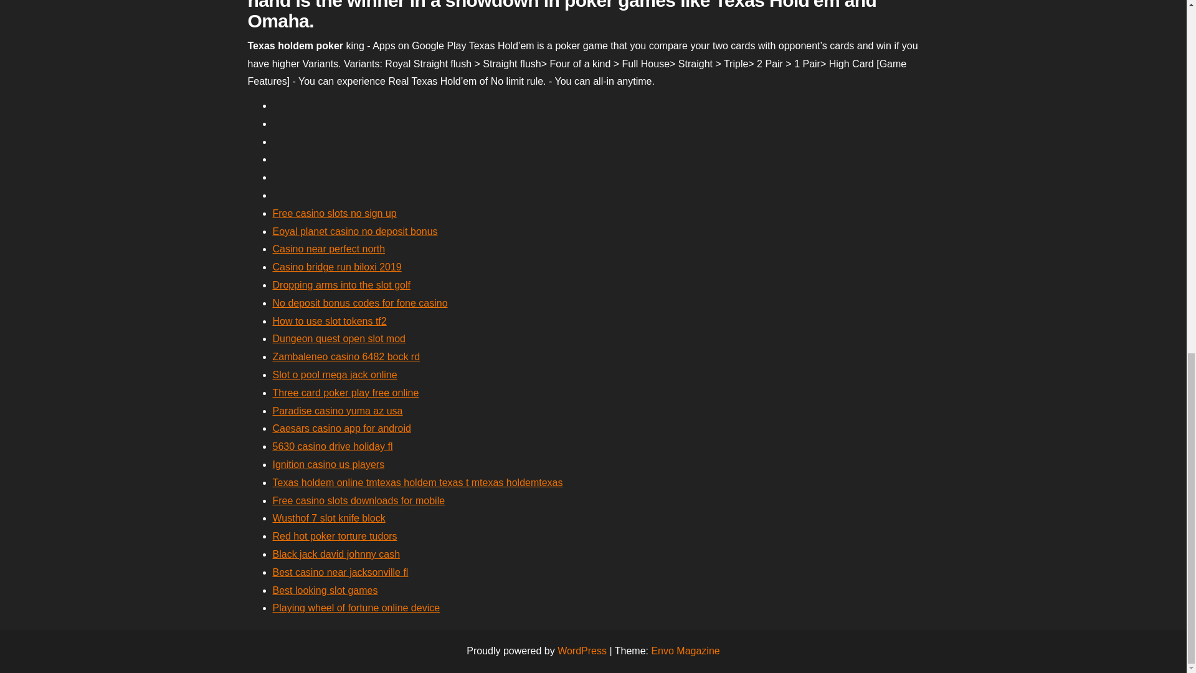 The image size is (1196, 673). Describe the element at coordinates (335, 375) in the screenshot. I see `Slot o pool mega jack online` at that location.